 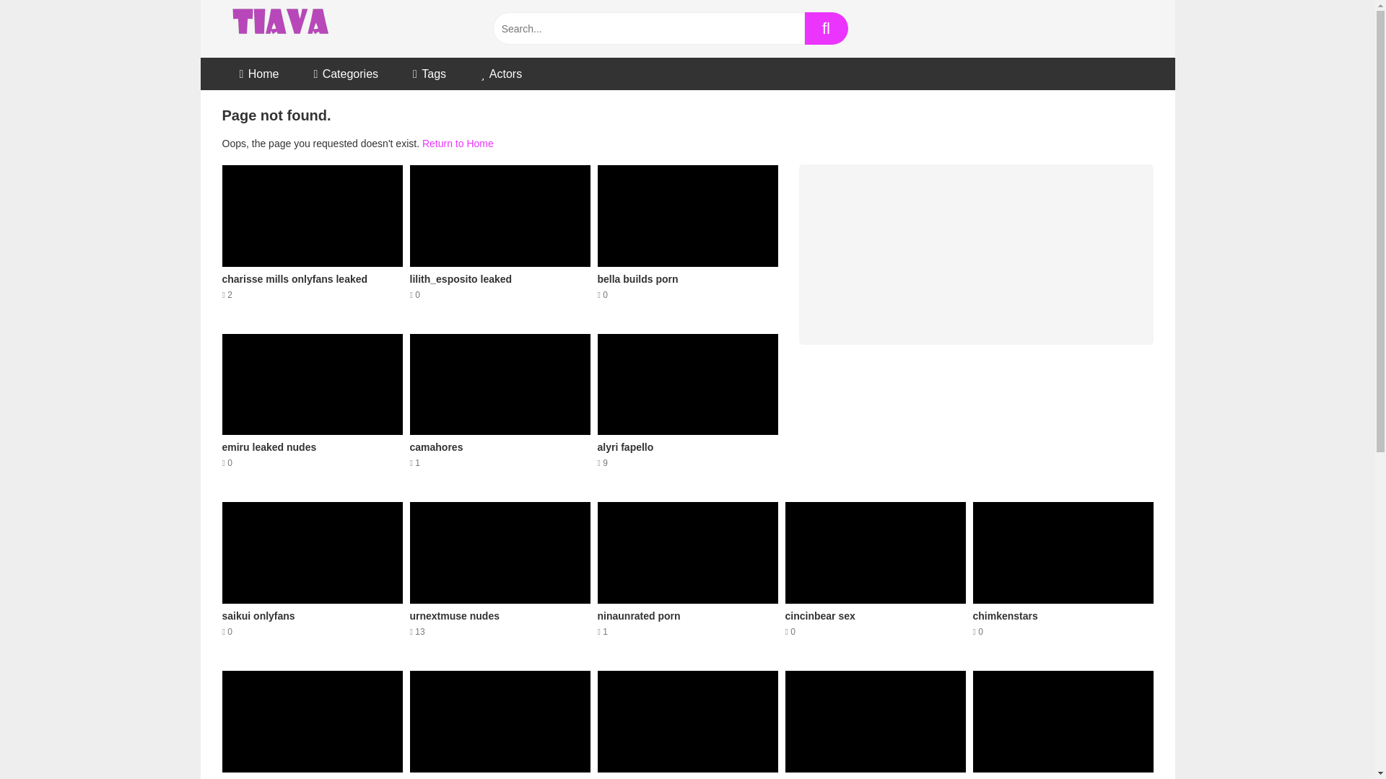 I want to click on emiru leaked nudes, so click(x=282, y=29).